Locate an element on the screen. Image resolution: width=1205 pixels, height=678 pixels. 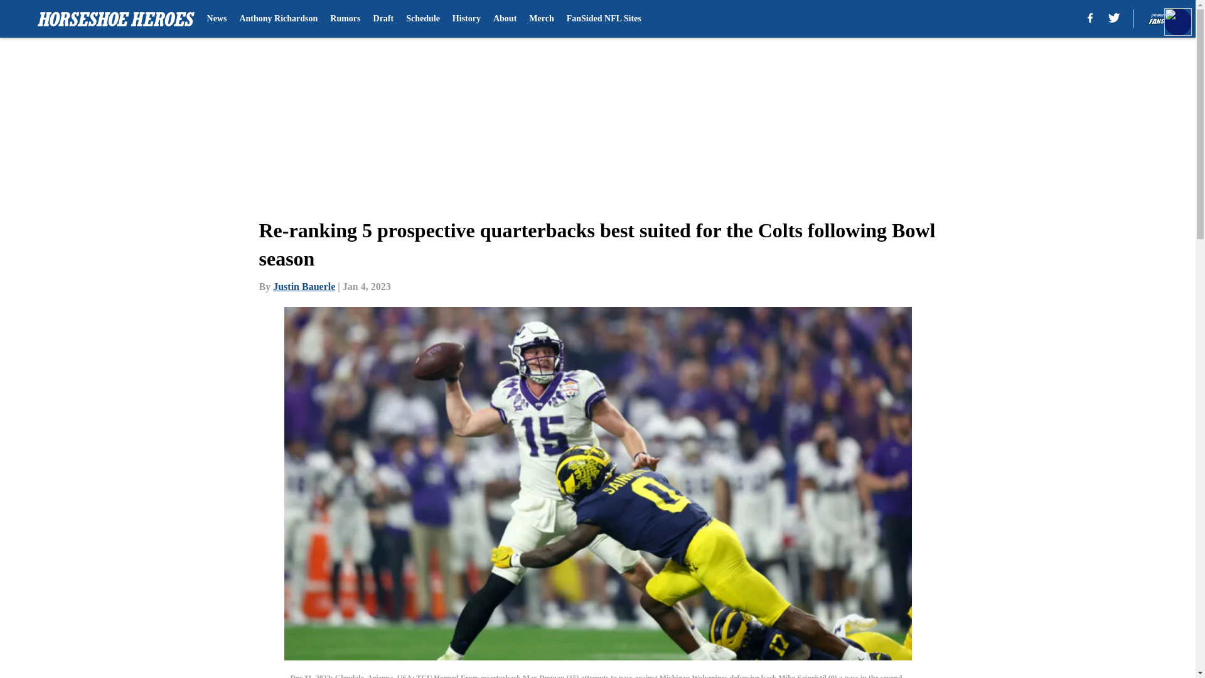
Anthony Richardson is located at coordinates (278, 19).